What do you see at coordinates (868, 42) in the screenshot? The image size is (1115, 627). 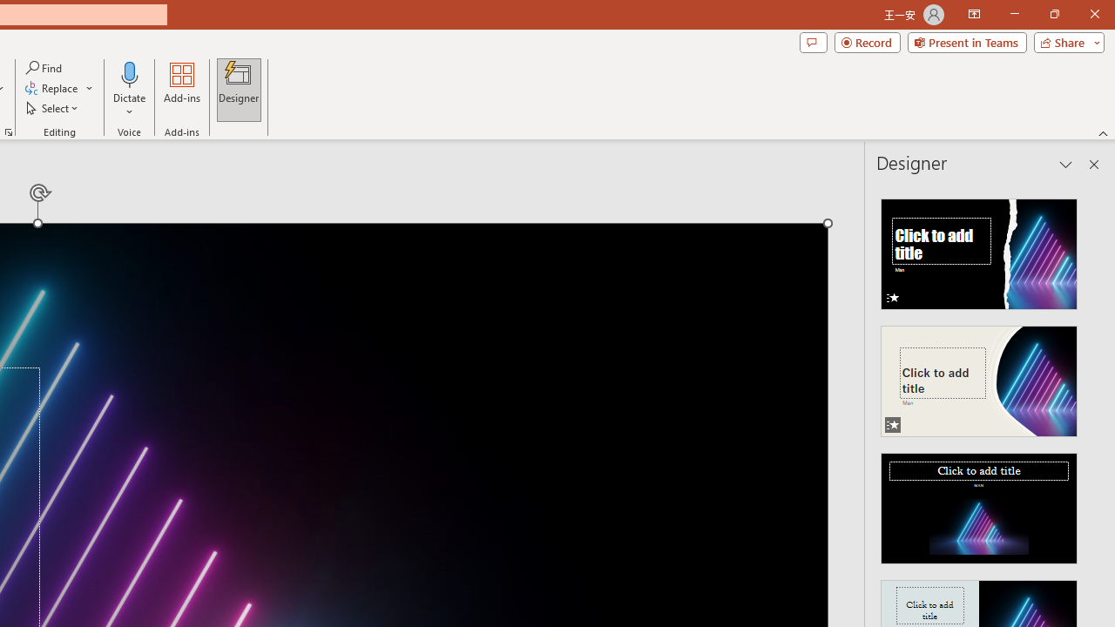 I see `Record` at bounding box center [868, 42].